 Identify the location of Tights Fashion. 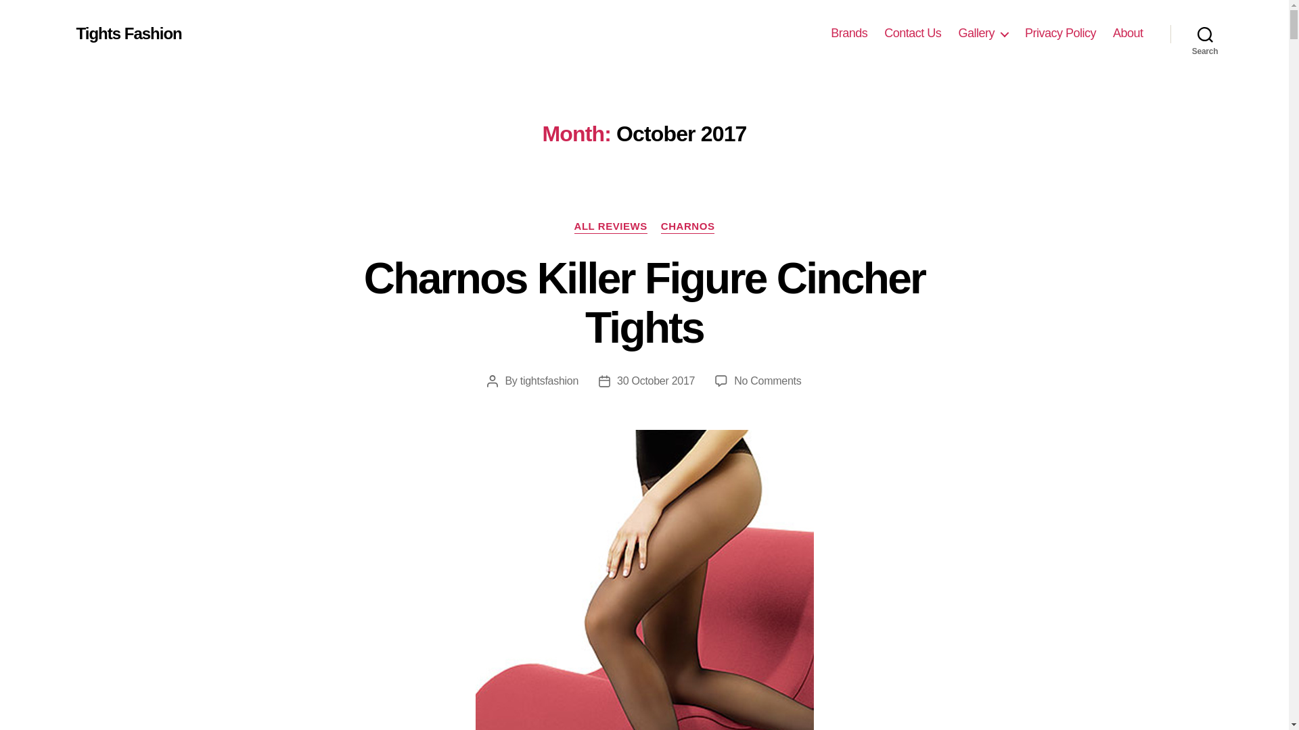
(129, 33).